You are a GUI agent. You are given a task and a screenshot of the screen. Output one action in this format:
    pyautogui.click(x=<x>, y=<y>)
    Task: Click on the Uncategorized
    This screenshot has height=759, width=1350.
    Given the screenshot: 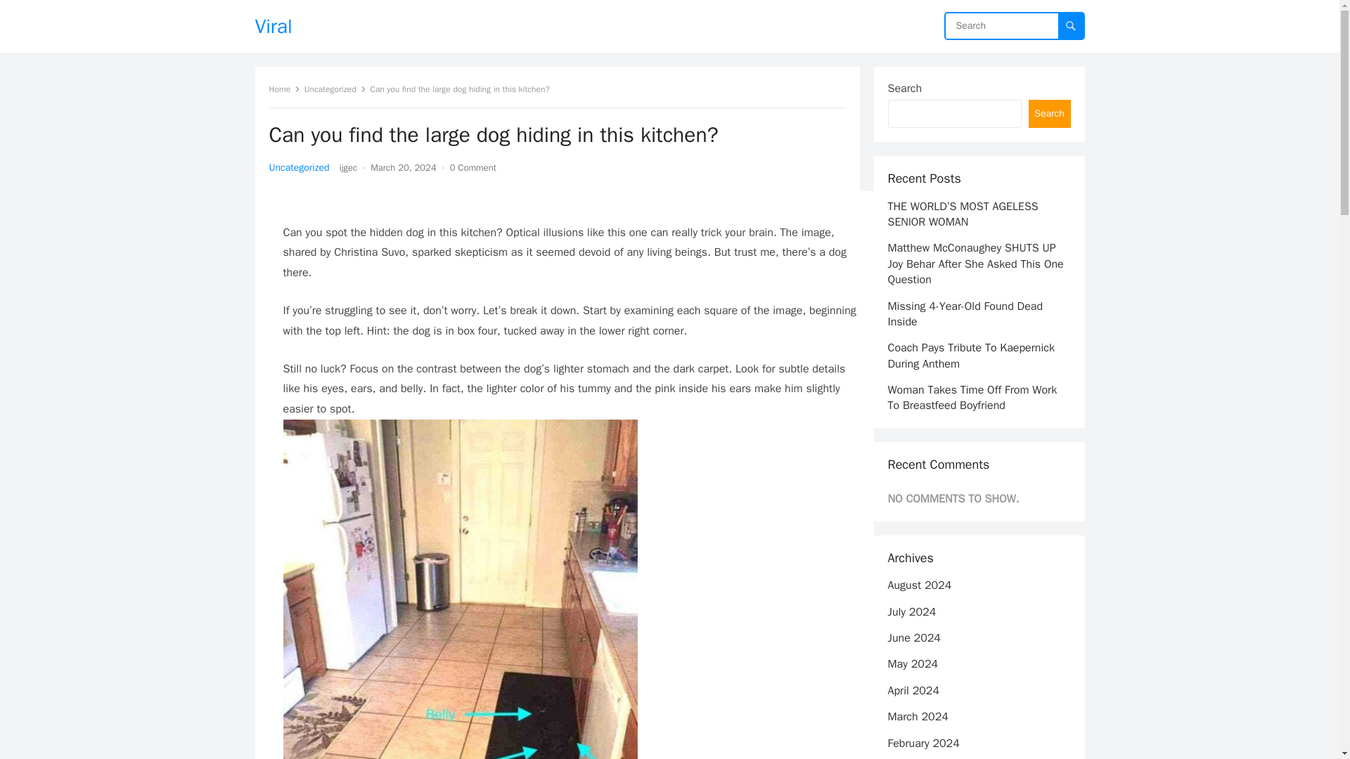 What is the action you would take?
    pyautogui.click(x=299, y=167)
    